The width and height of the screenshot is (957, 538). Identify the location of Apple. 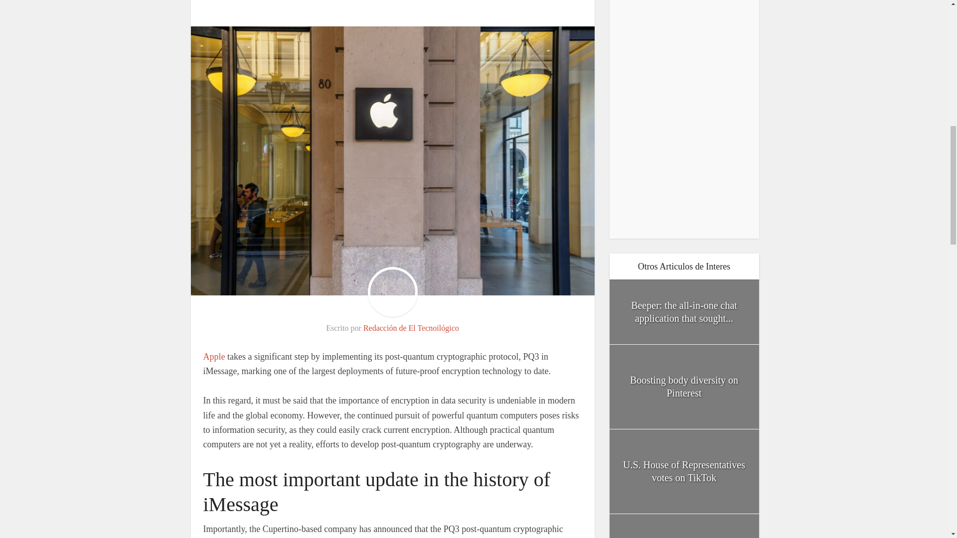
(214, 357).